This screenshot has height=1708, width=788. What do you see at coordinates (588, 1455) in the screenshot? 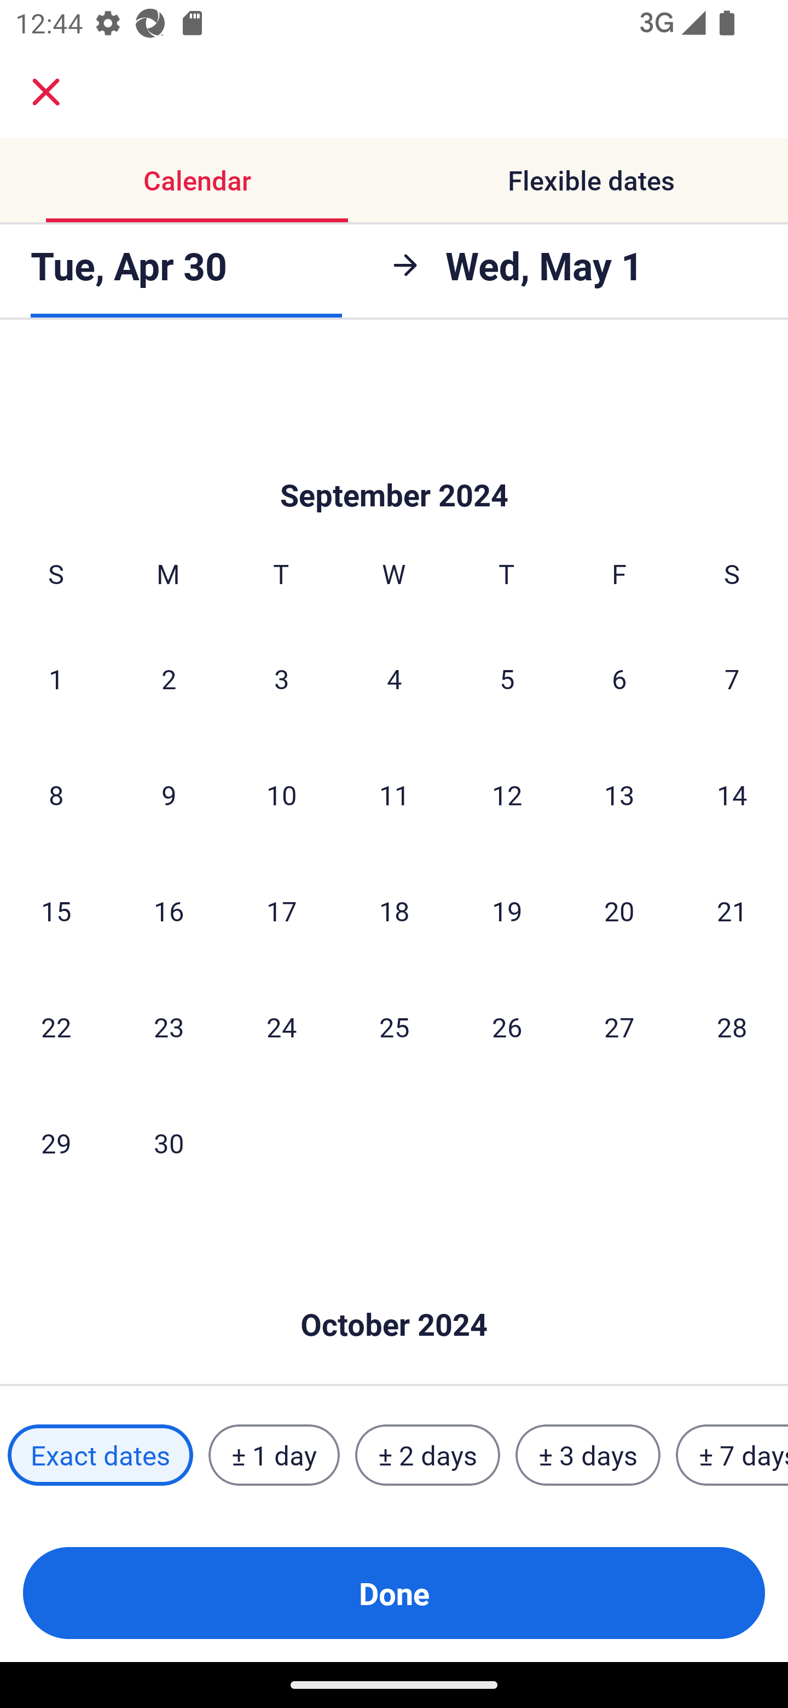
I see `± 3 days` at bounding box center [588, 1455].